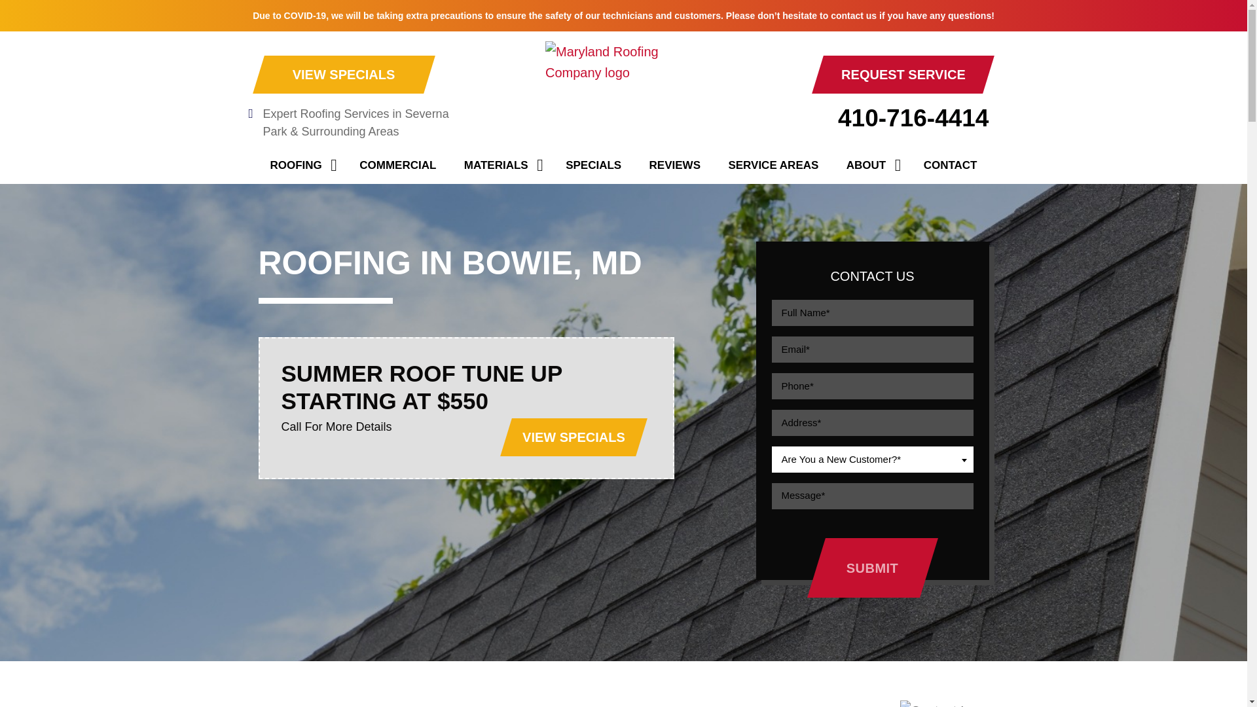 This screenshot has height=707, width=1257. I want to click on SERVICE AREAS, so click(773, 165).